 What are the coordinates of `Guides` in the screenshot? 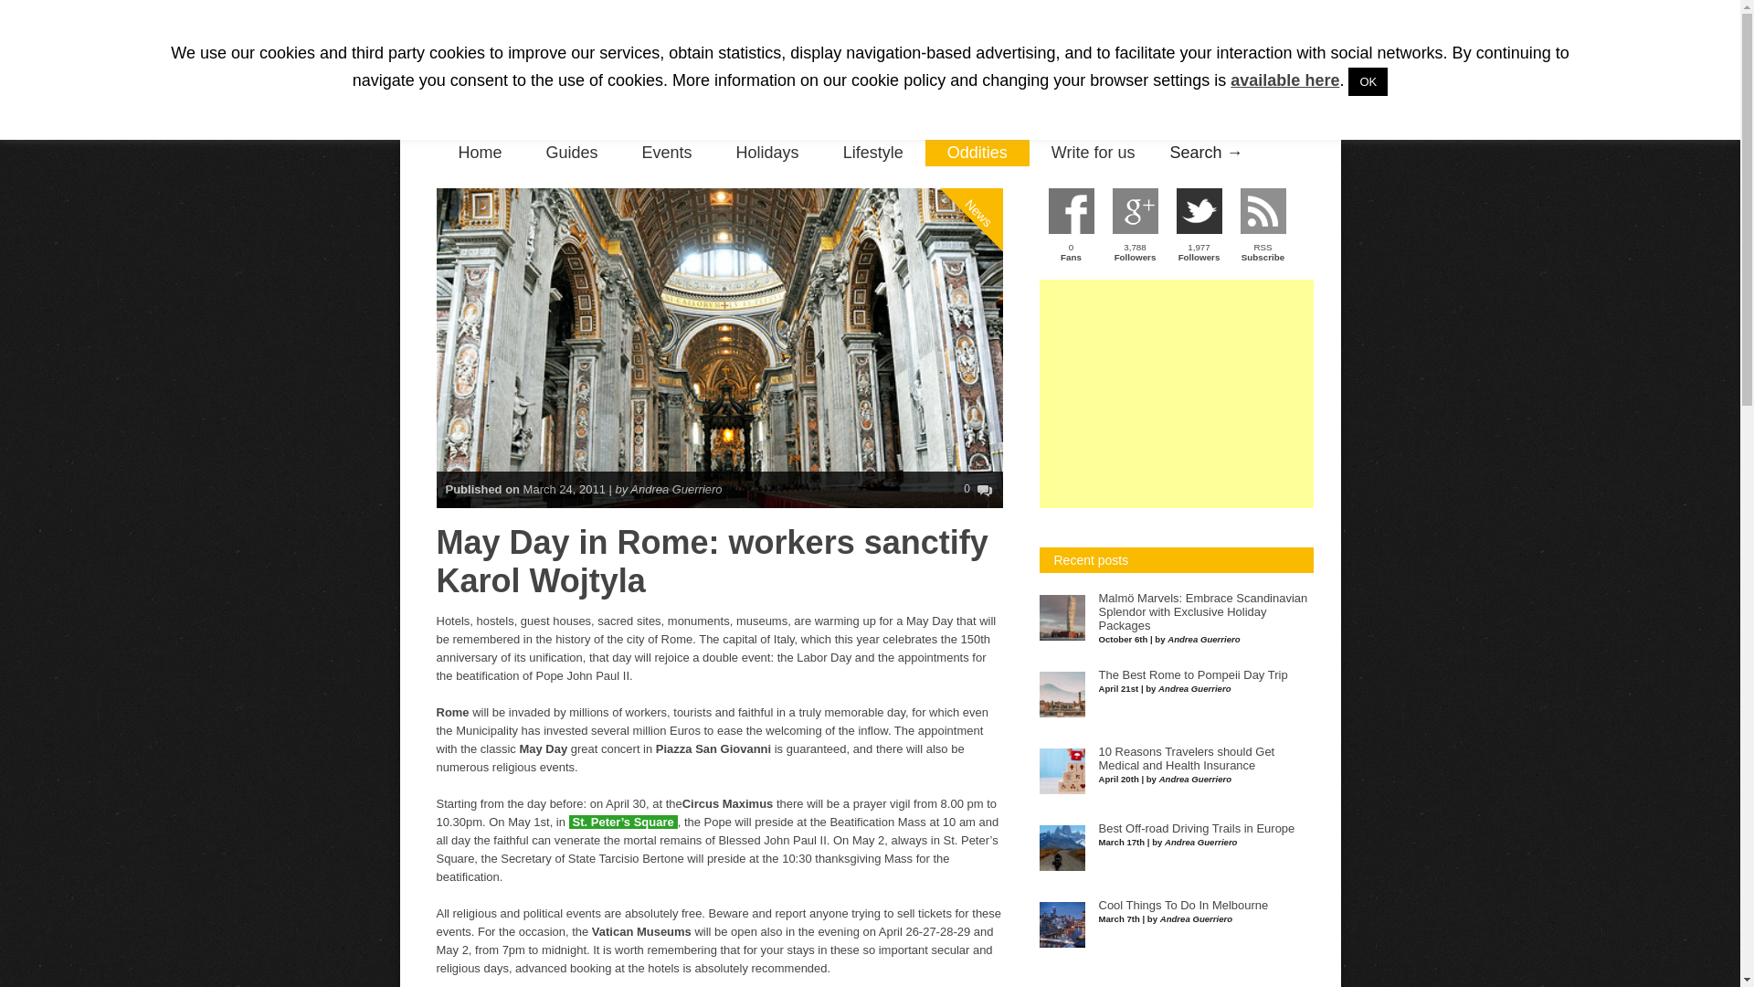 It's located at (572, 154).